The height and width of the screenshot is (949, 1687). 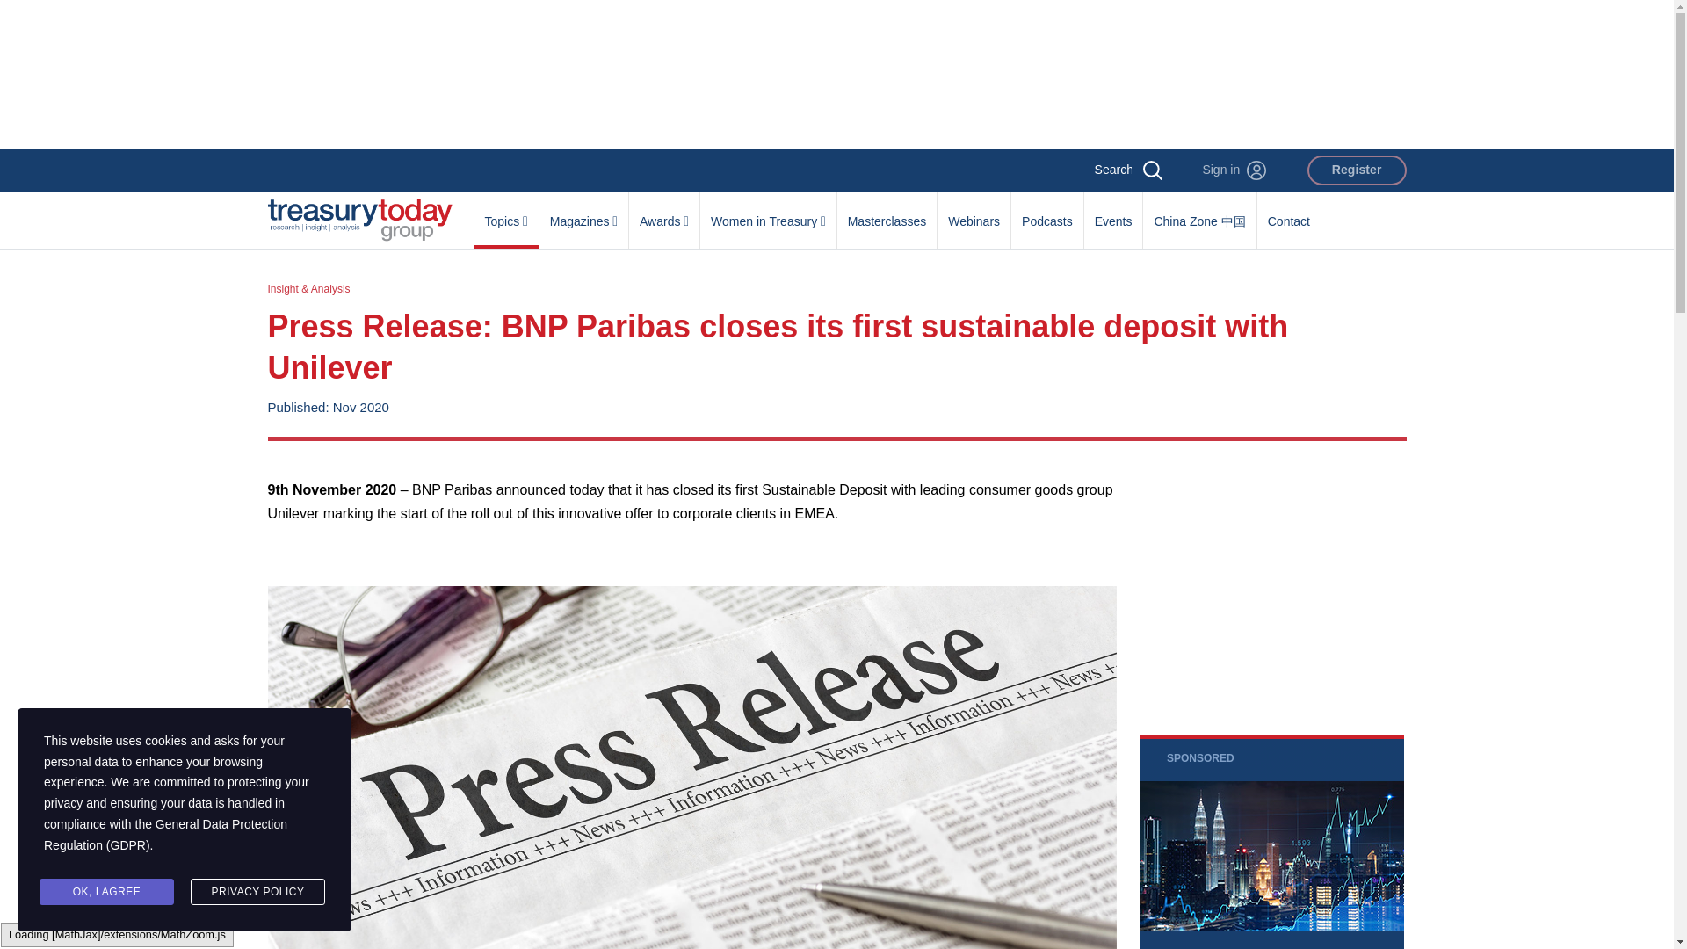 I want to click on 3rd party ad content, so click(x=1271, y=842).